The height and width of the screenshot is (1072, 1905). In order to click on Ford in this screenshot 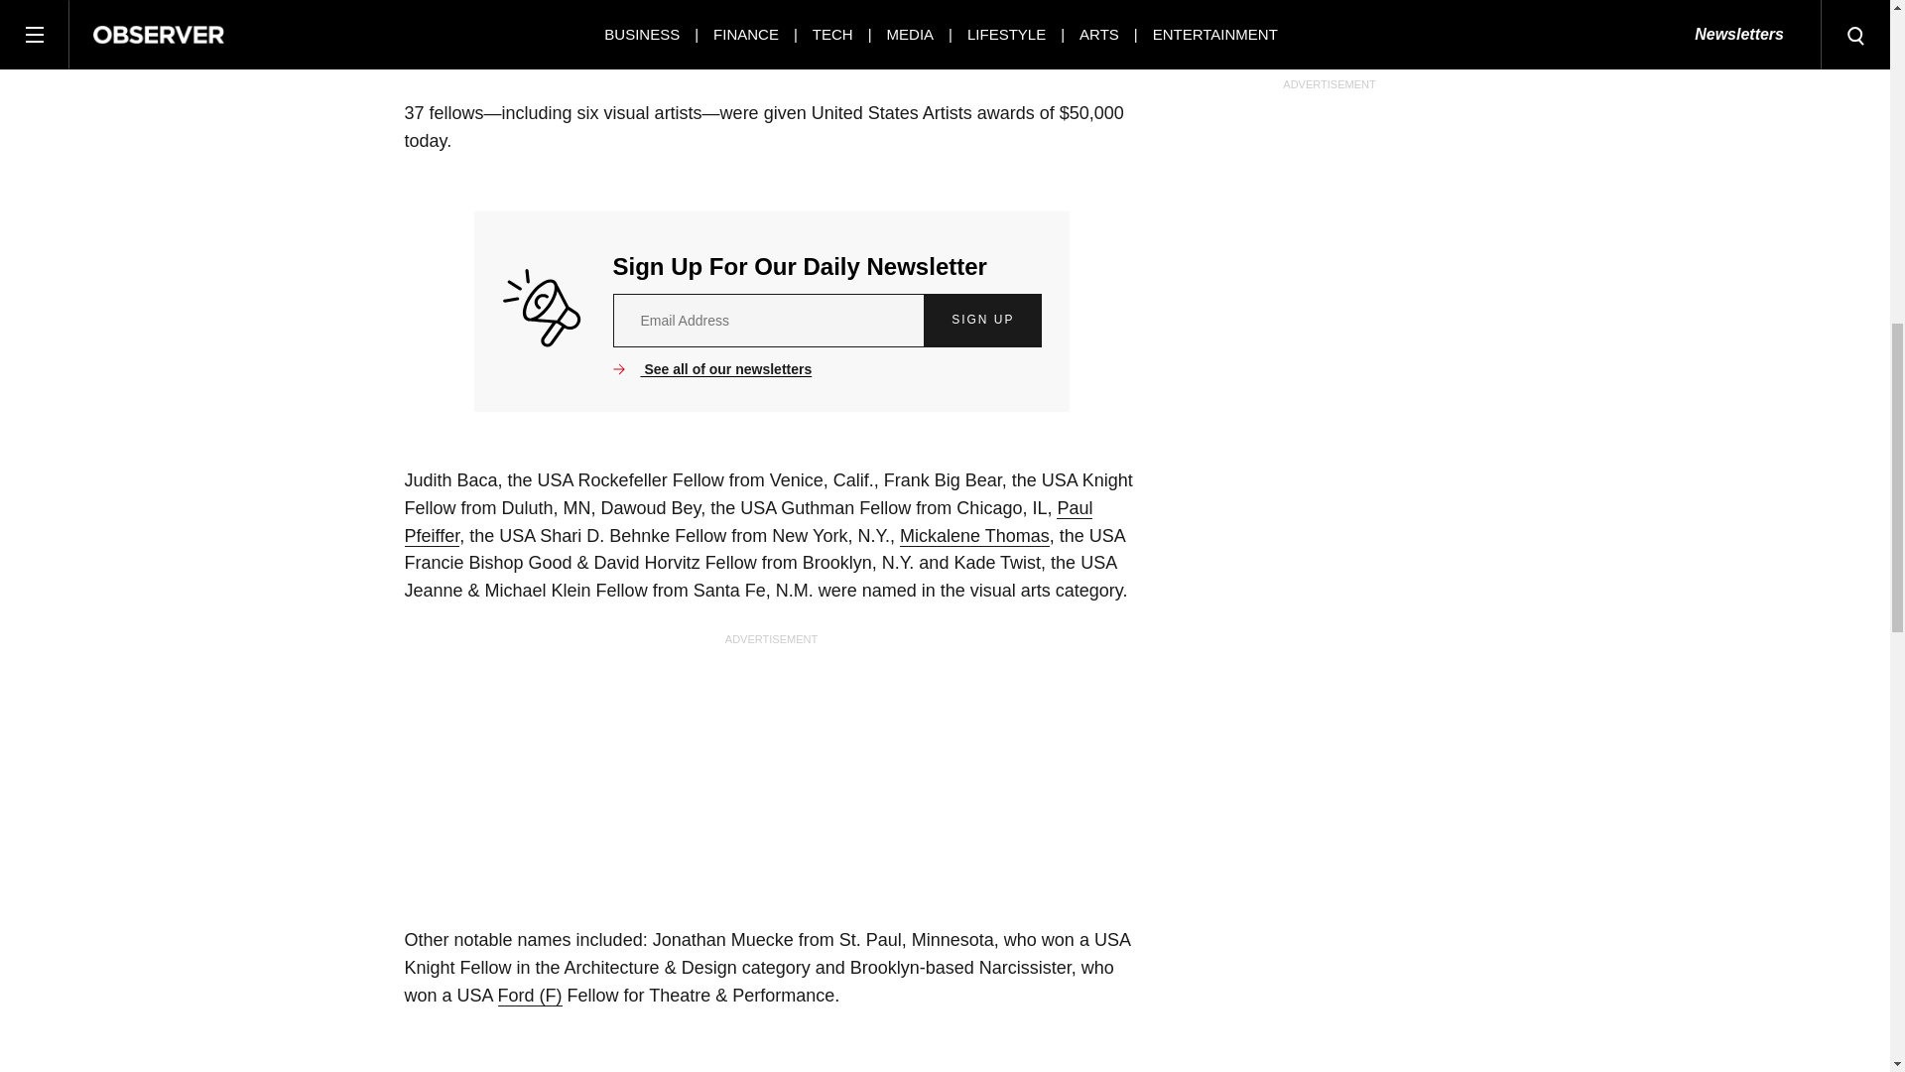, I will do `click(530, 996)`.